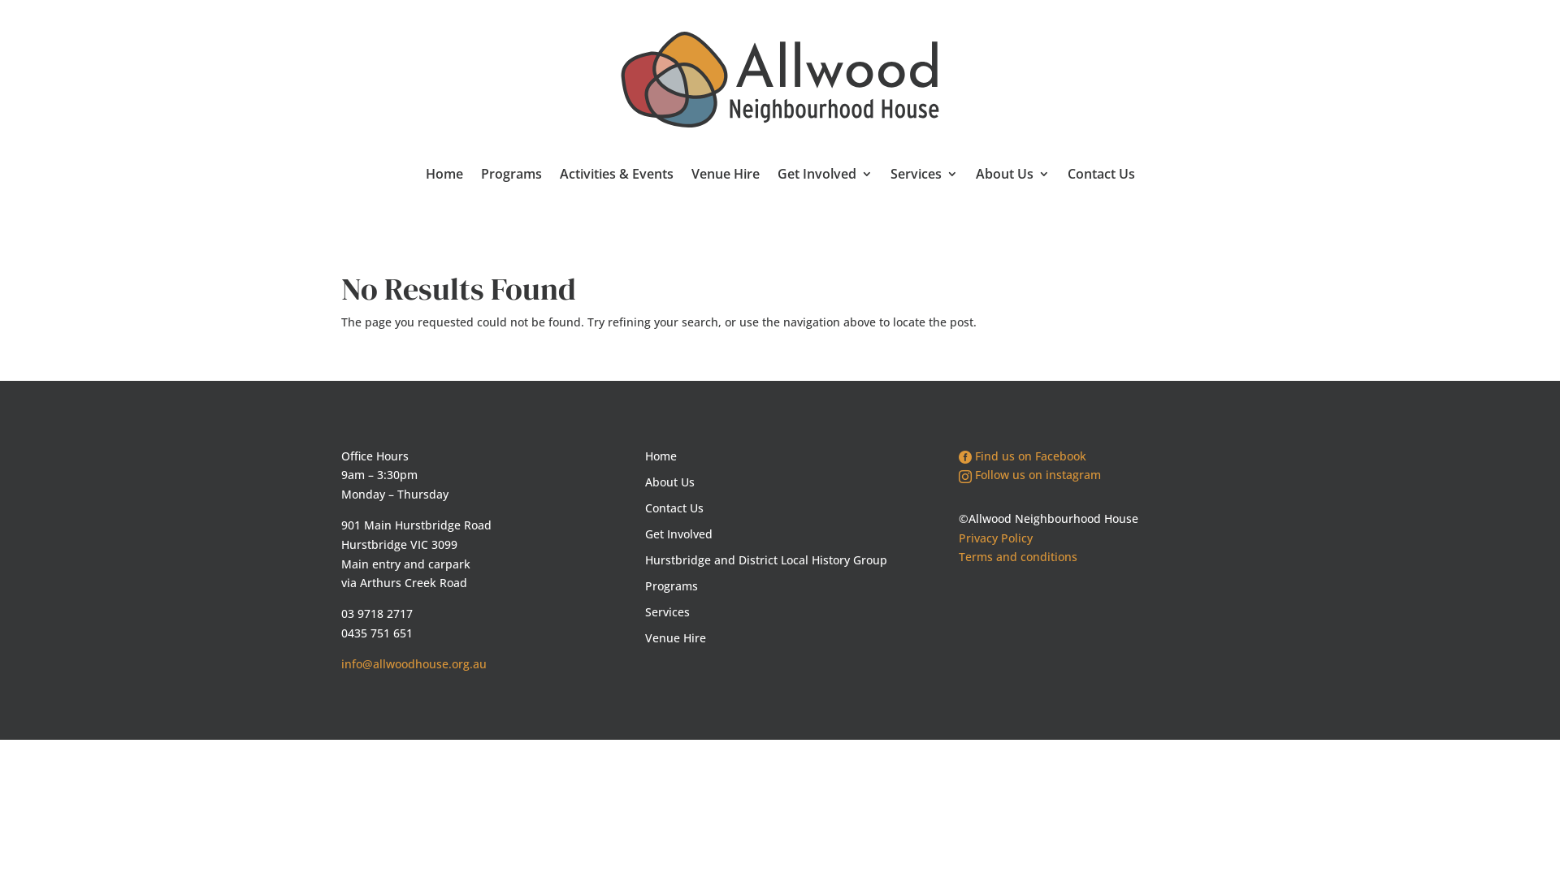 This screenshot has height=877, width=1560. Describe the element at coordinates (1102, 177) in the screenshot. I see `Contact Us` at that location.